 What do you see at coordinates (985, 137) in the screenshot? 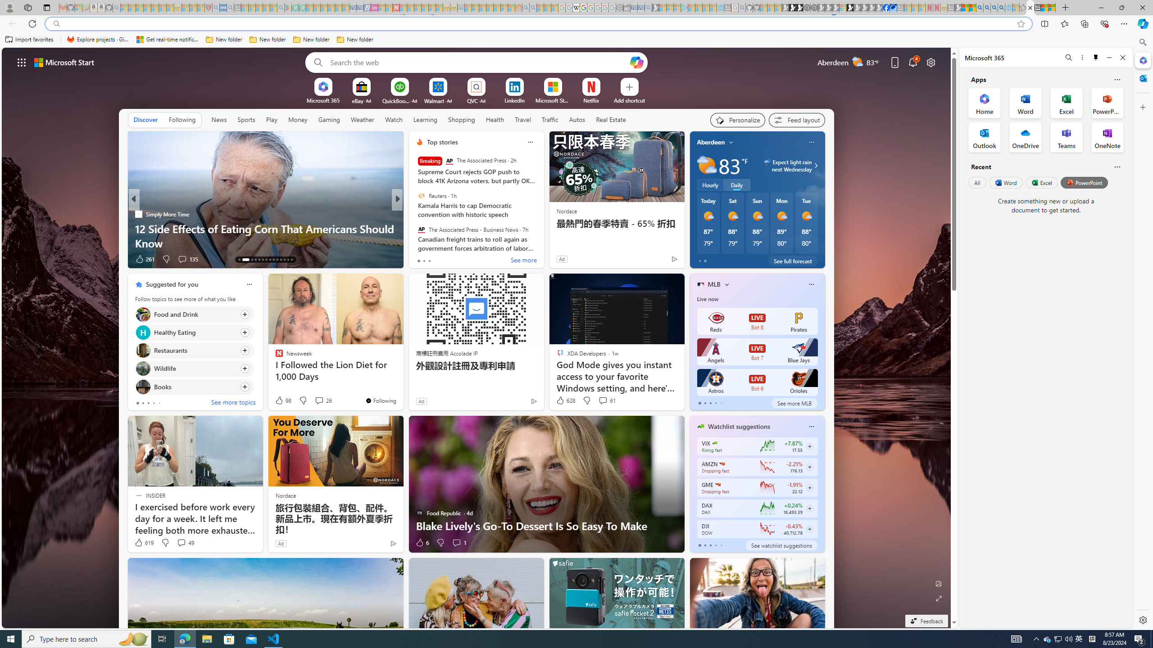
I see `Outlook Office App` at bounding box center [985, 137].